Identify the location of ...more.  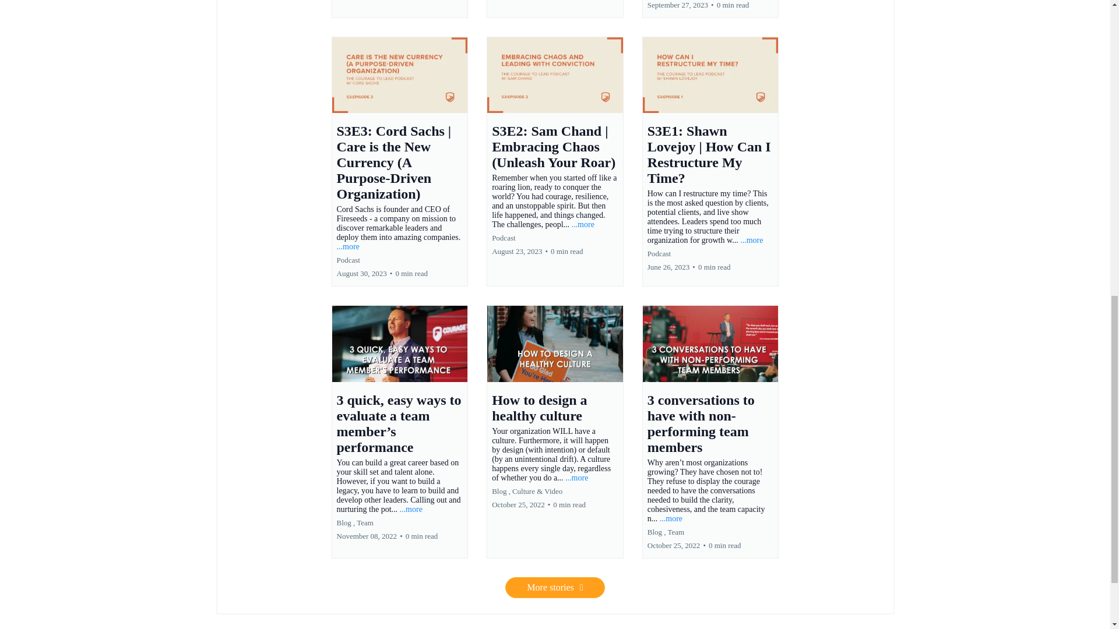
(671, 518).